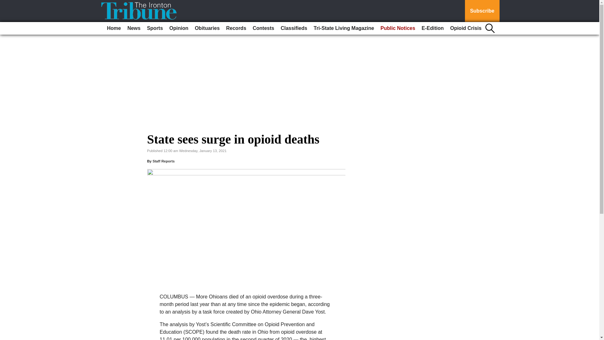 This screenshot has height=340, width=604. I want to click on Sports, so click(155, 28).